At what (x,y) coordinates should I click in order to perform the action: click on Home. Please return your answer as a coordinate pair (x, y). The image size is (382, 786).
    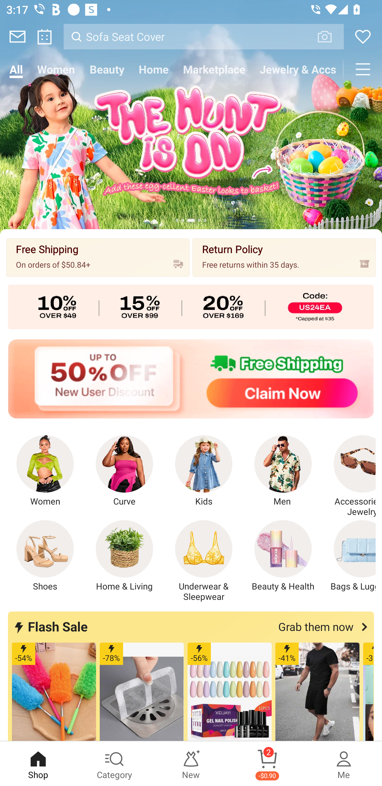
    Looking at the image, I should click on (153, 69).